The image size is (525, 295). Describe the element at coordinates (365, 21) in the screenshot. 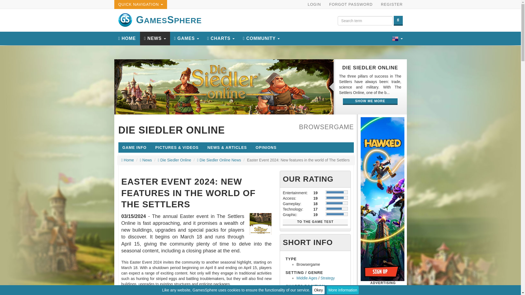

I see `At least 3 characters for the search term` at that location.